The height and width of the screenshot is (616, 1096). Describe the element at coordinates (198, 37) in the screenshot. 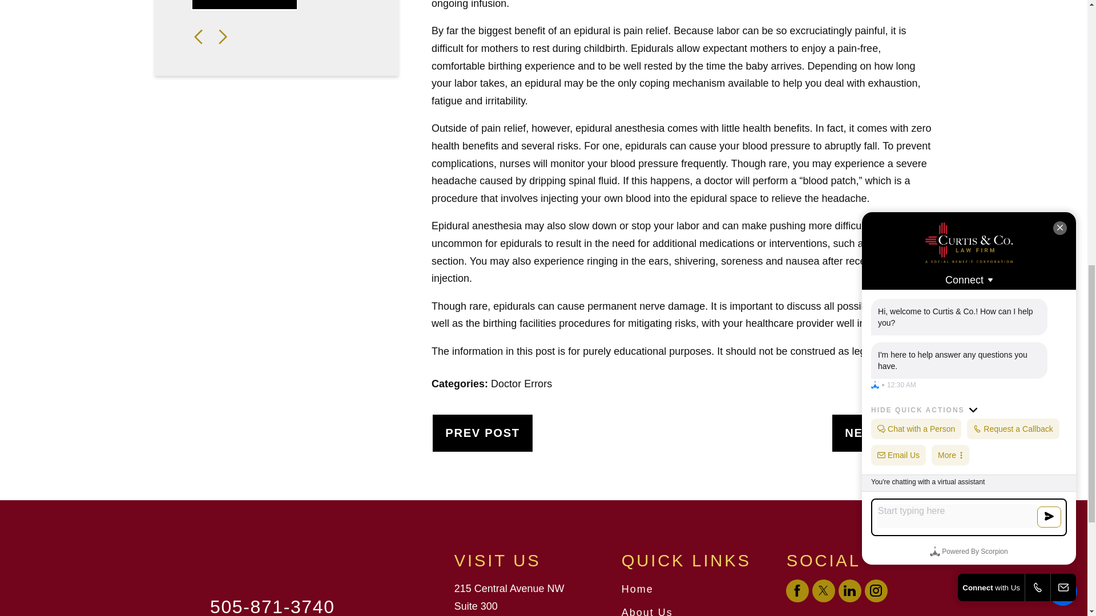

I see `View previous item` at that location.